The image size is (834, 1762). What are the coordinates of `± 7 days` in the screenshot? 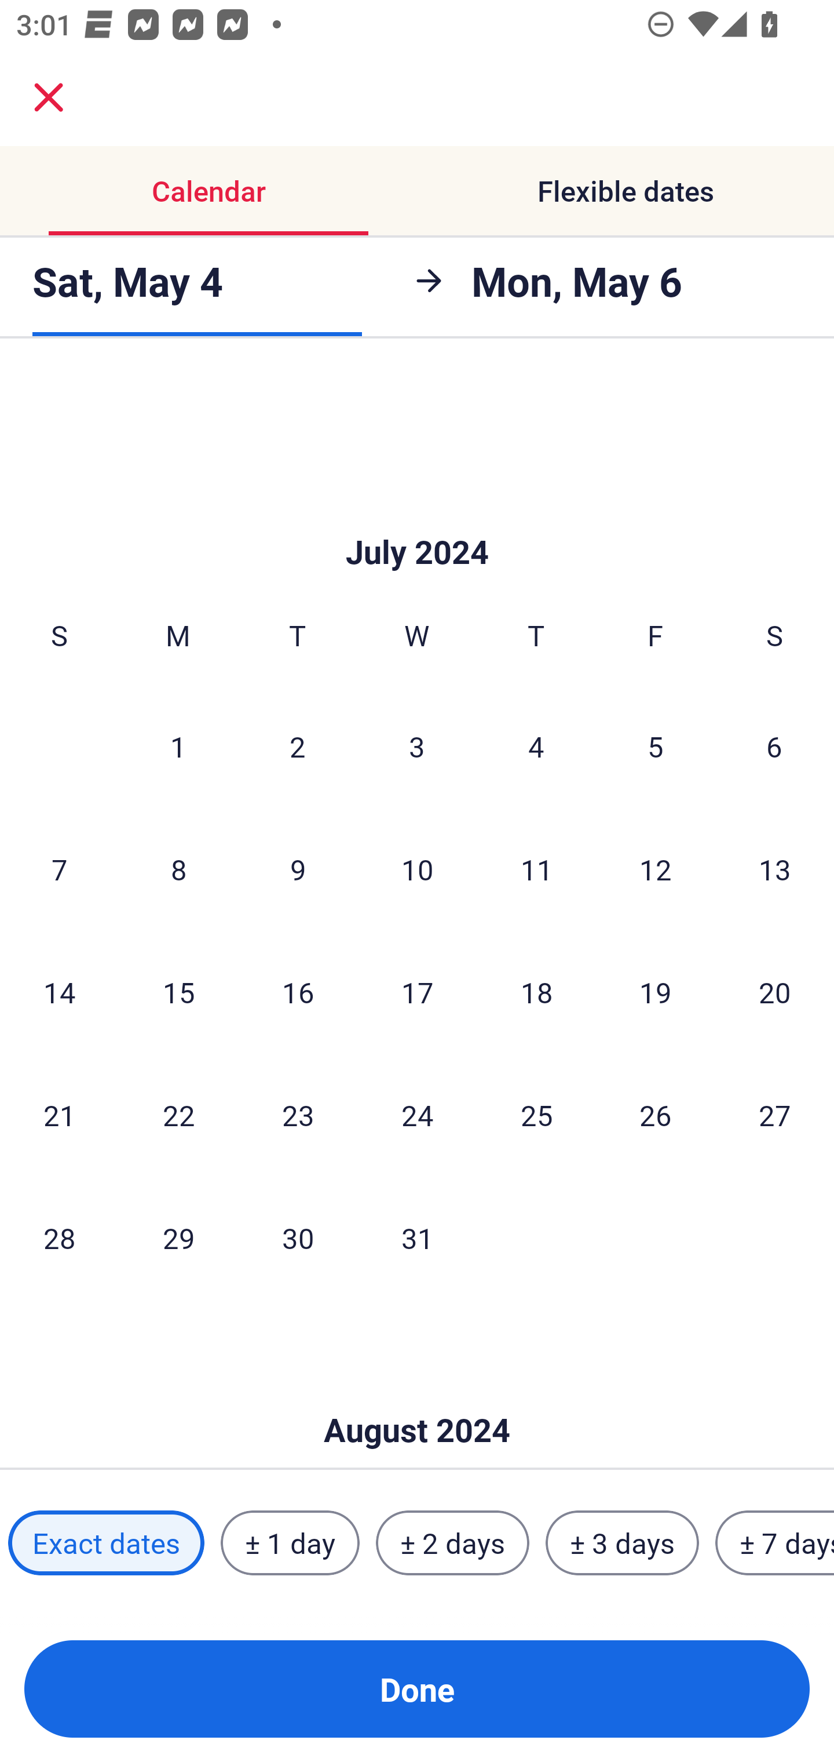 It's located at (775, 1542).